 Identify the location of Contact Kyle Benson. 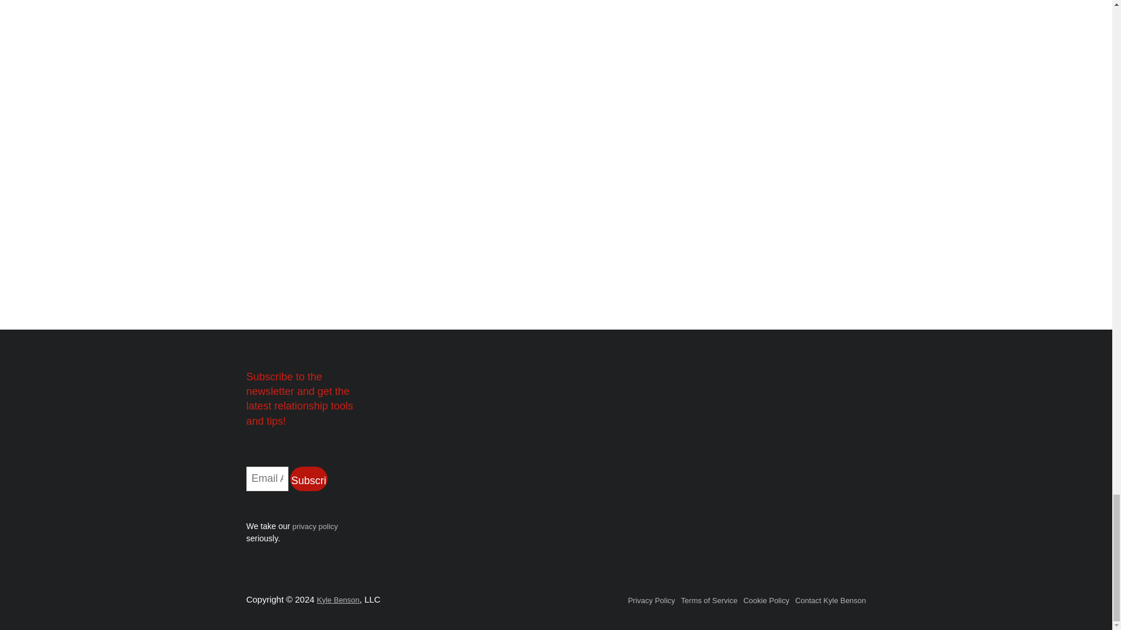
(830, 600).